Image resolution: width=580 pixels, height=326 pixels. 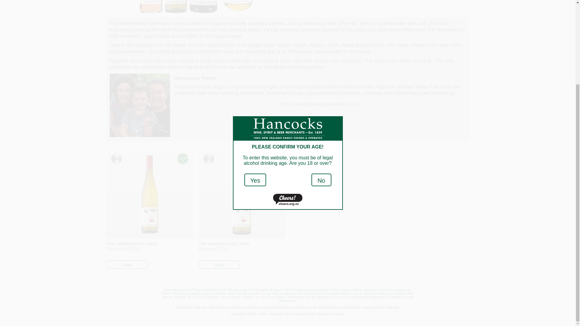 What do you see at coordinates (275, 159) in the screenshot?
I see `SUSTAINABLE` at bounding box center [275, 159].